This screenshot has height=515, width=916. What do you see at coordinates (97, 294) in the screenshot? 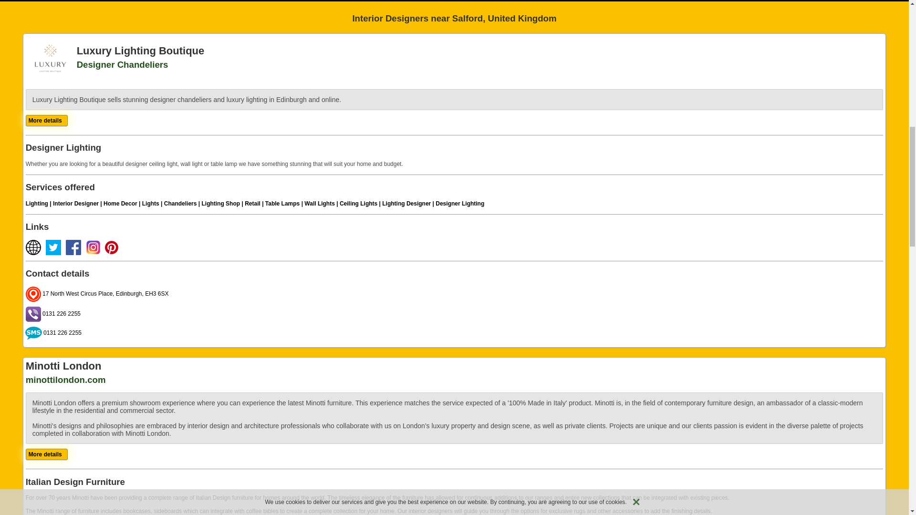
I see `17 North West Circus Place, Edinburgh, EH3 6SX` at bounding box center [97, 294].